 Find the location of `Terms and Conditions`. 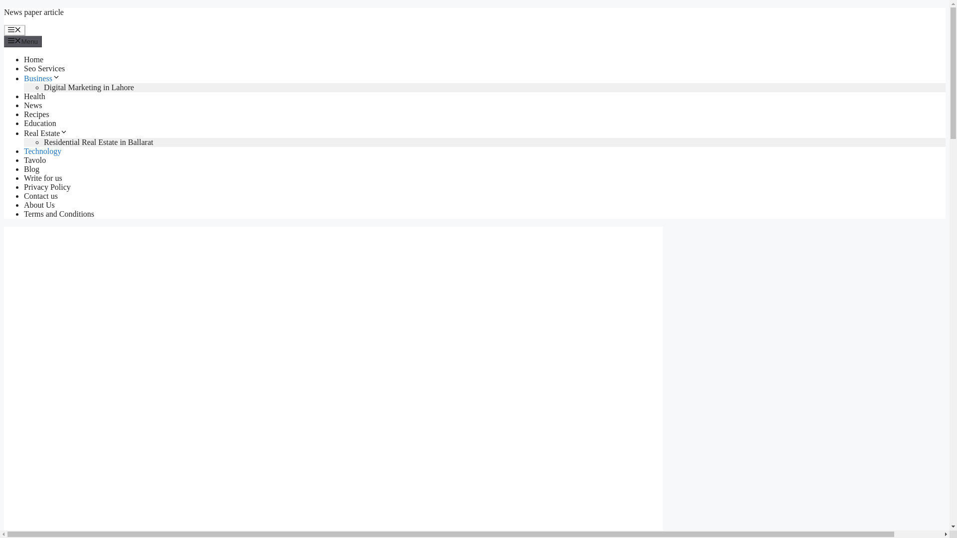

Terms and Conditions is located at coordinates (59, 214).